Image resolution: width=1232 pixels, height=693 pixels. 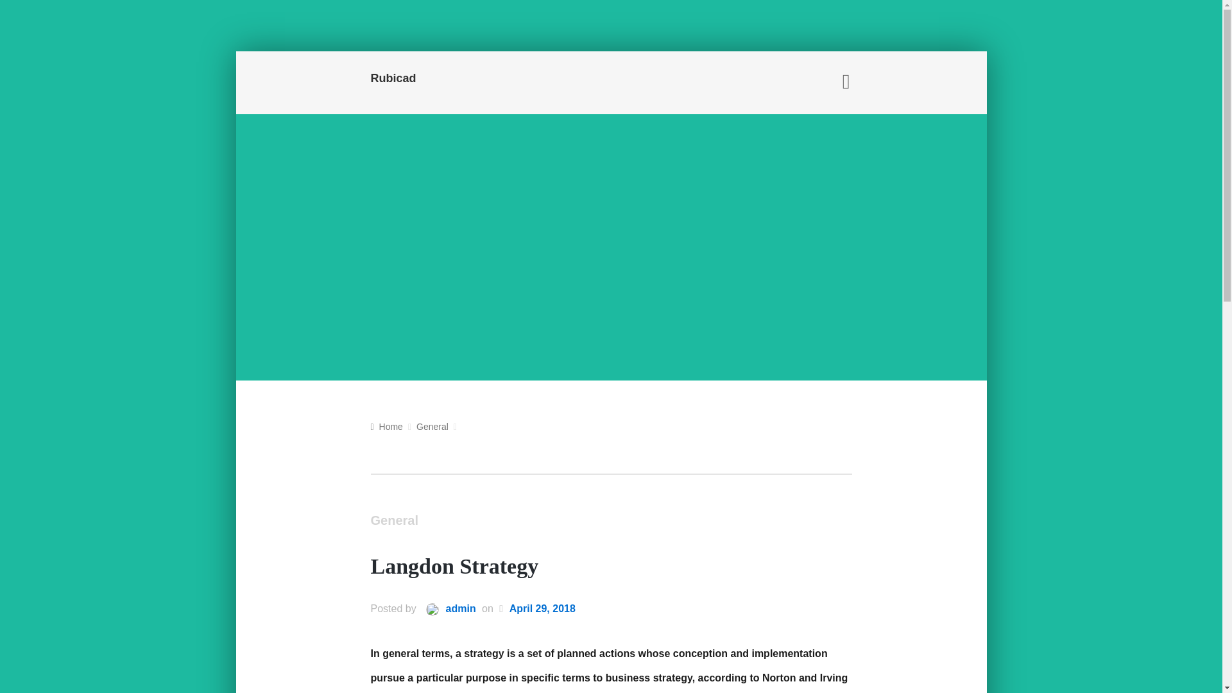 What do you see at coordinates (394, 522) in the screenshot?
I see `General` at bounding box center [394, 522].